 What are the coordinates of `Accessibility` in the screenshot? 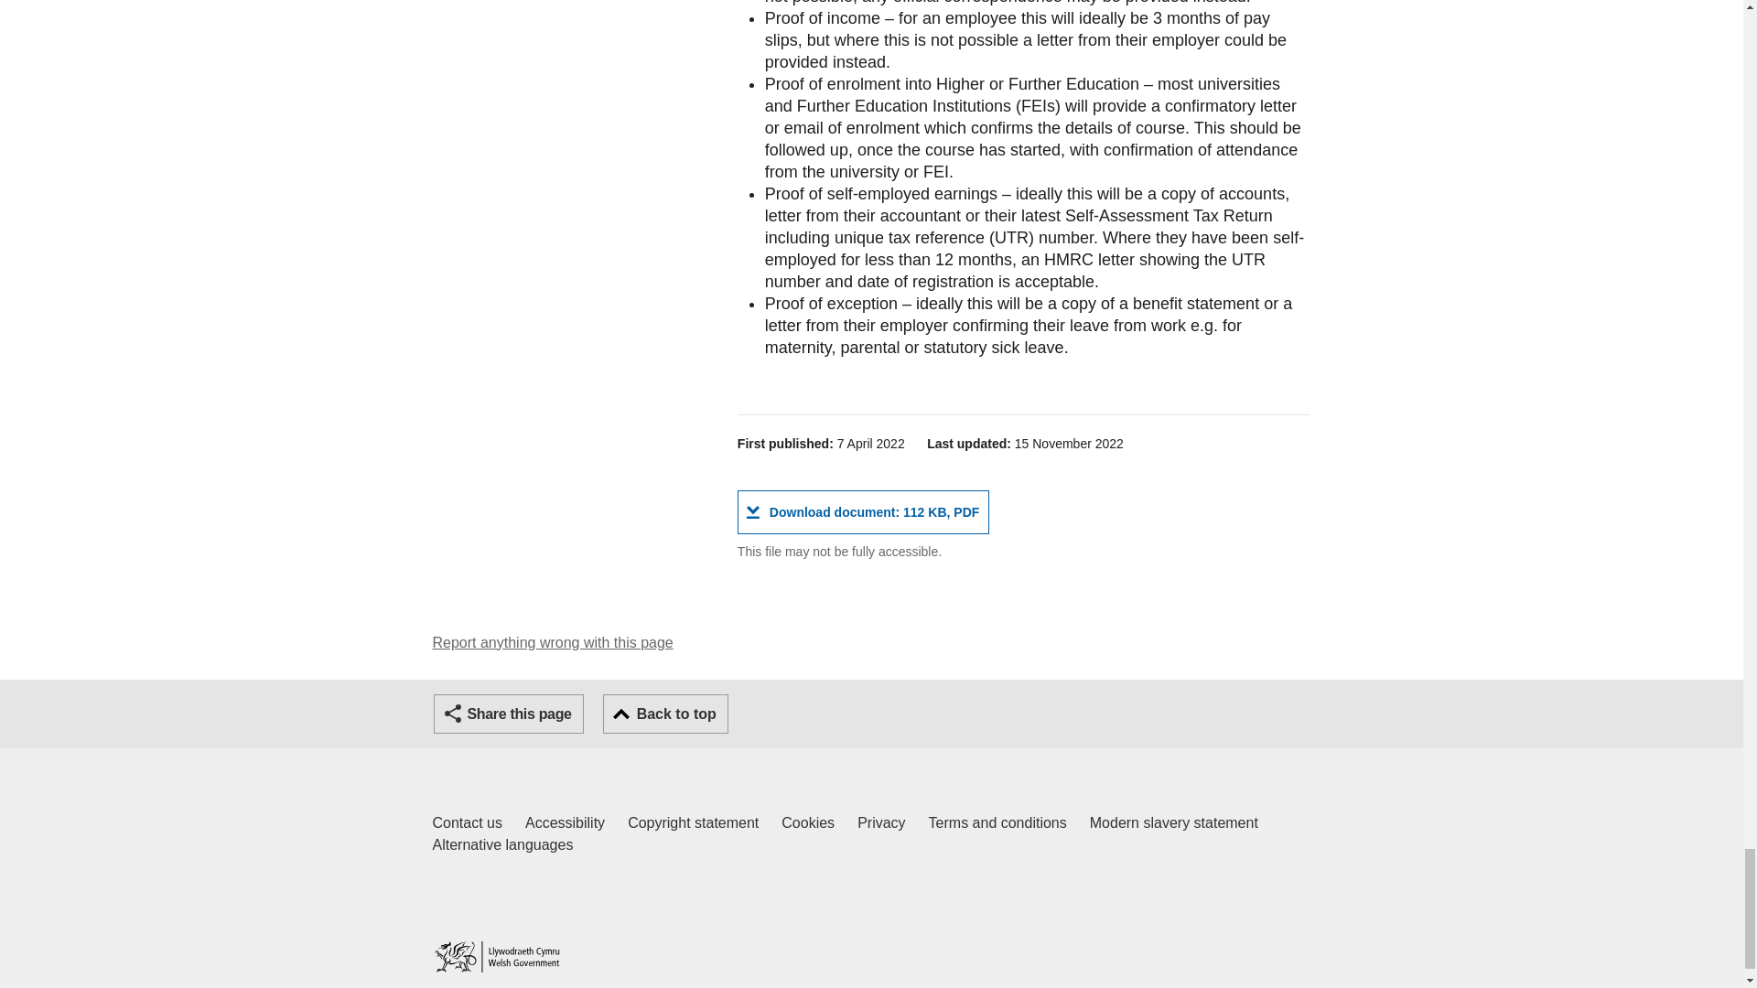 It's located at (565, 822).